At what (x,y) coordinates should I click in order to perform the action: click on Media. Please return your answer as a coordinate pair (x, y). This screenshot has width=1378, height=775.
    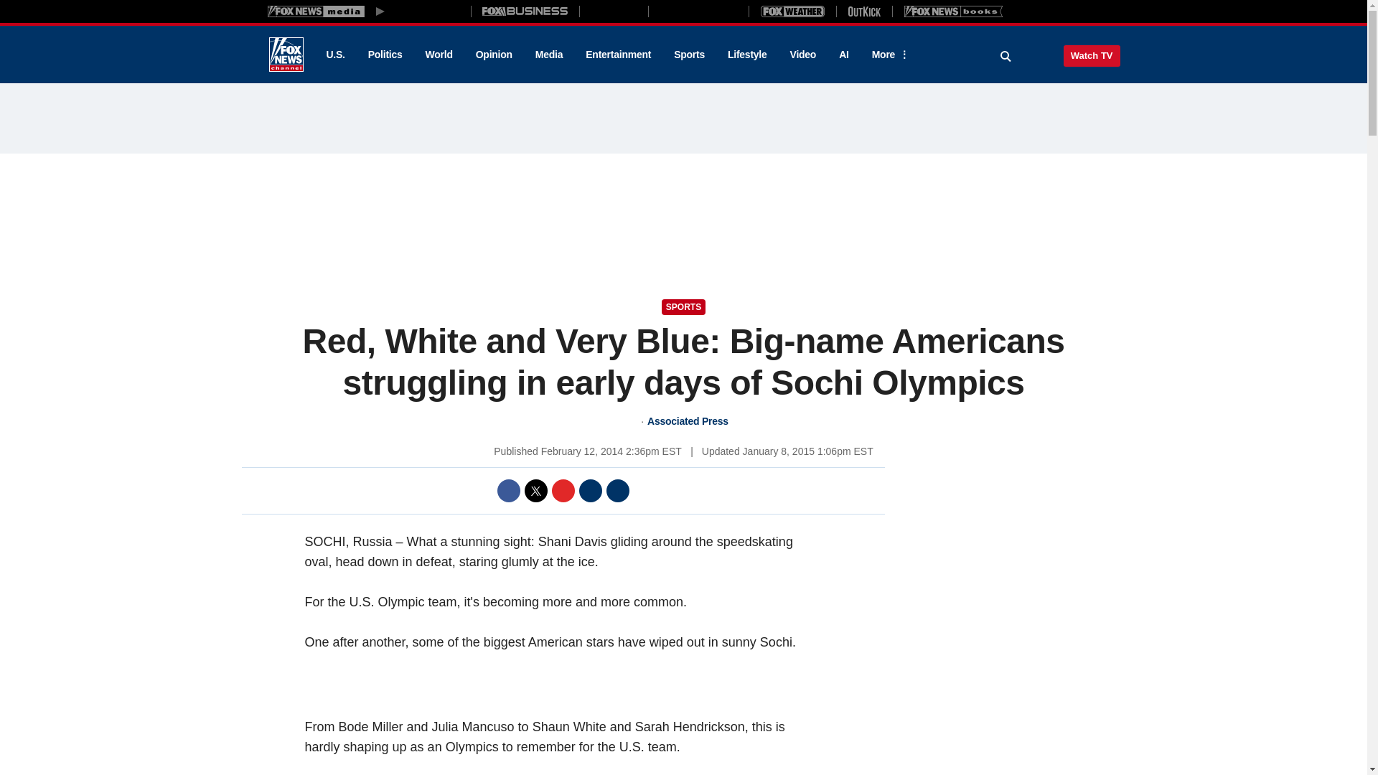
    Looking at the image, I should click on (548, 55).